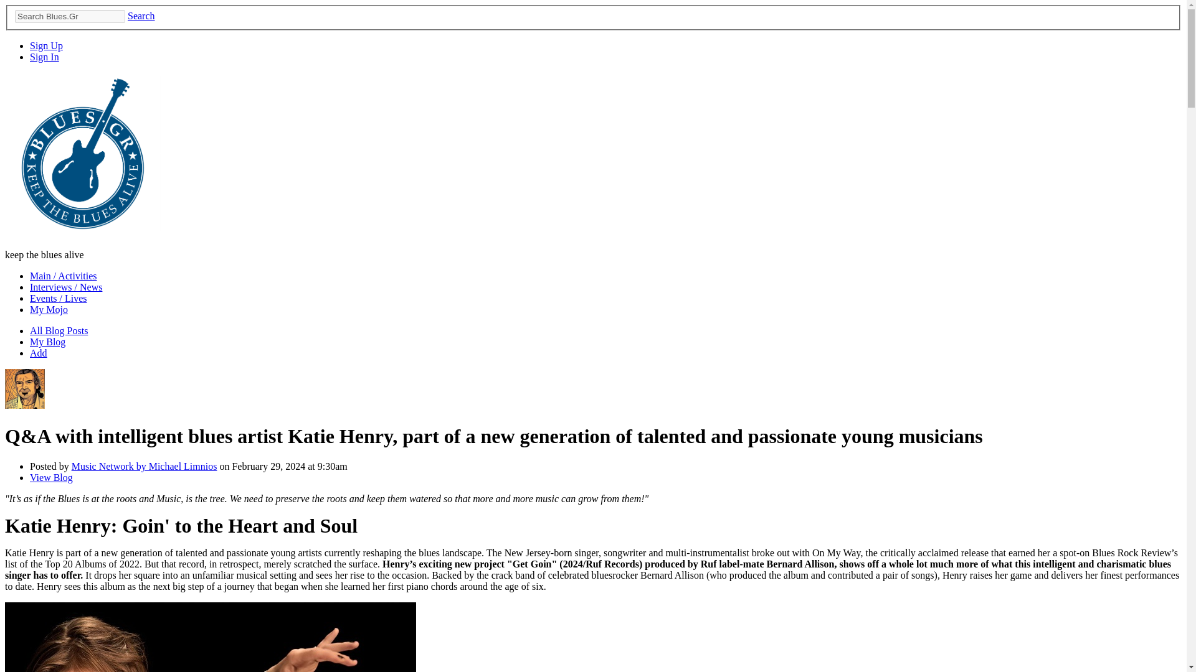 This screenshot has height=672, width=1196. What do you see at coordinates (51, 466) in the screenshot?
I see `Posted by` at bounding box center [51, 466].